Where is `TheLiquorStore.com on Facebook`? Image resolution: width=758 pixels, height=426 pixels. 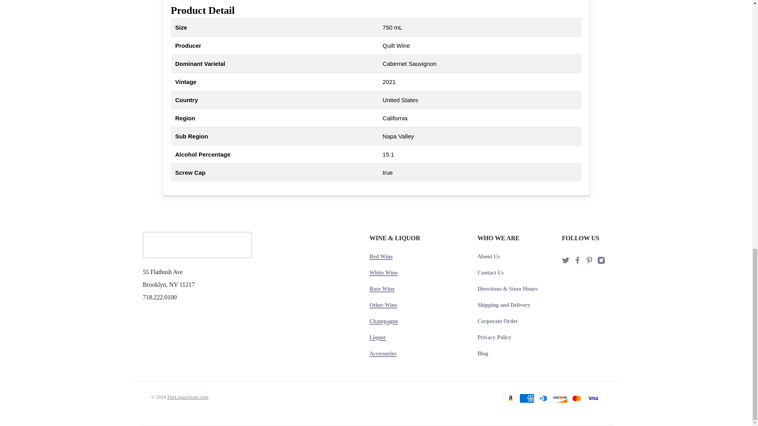
TheLiquorStore.com on Facebook is located at coordinates (577, 262).